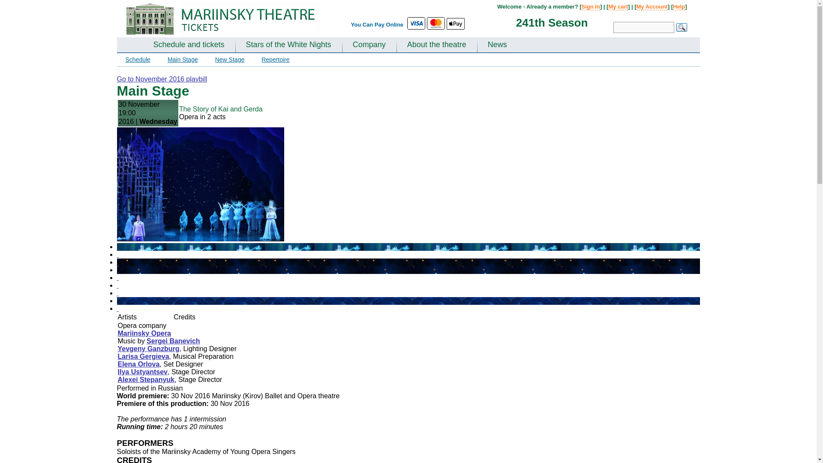 The image size is (823, 463). What do you see at coordinates (289, 45) in the screenshot?
I see `Stars of the White Nights` at bounding box center [289, 45].